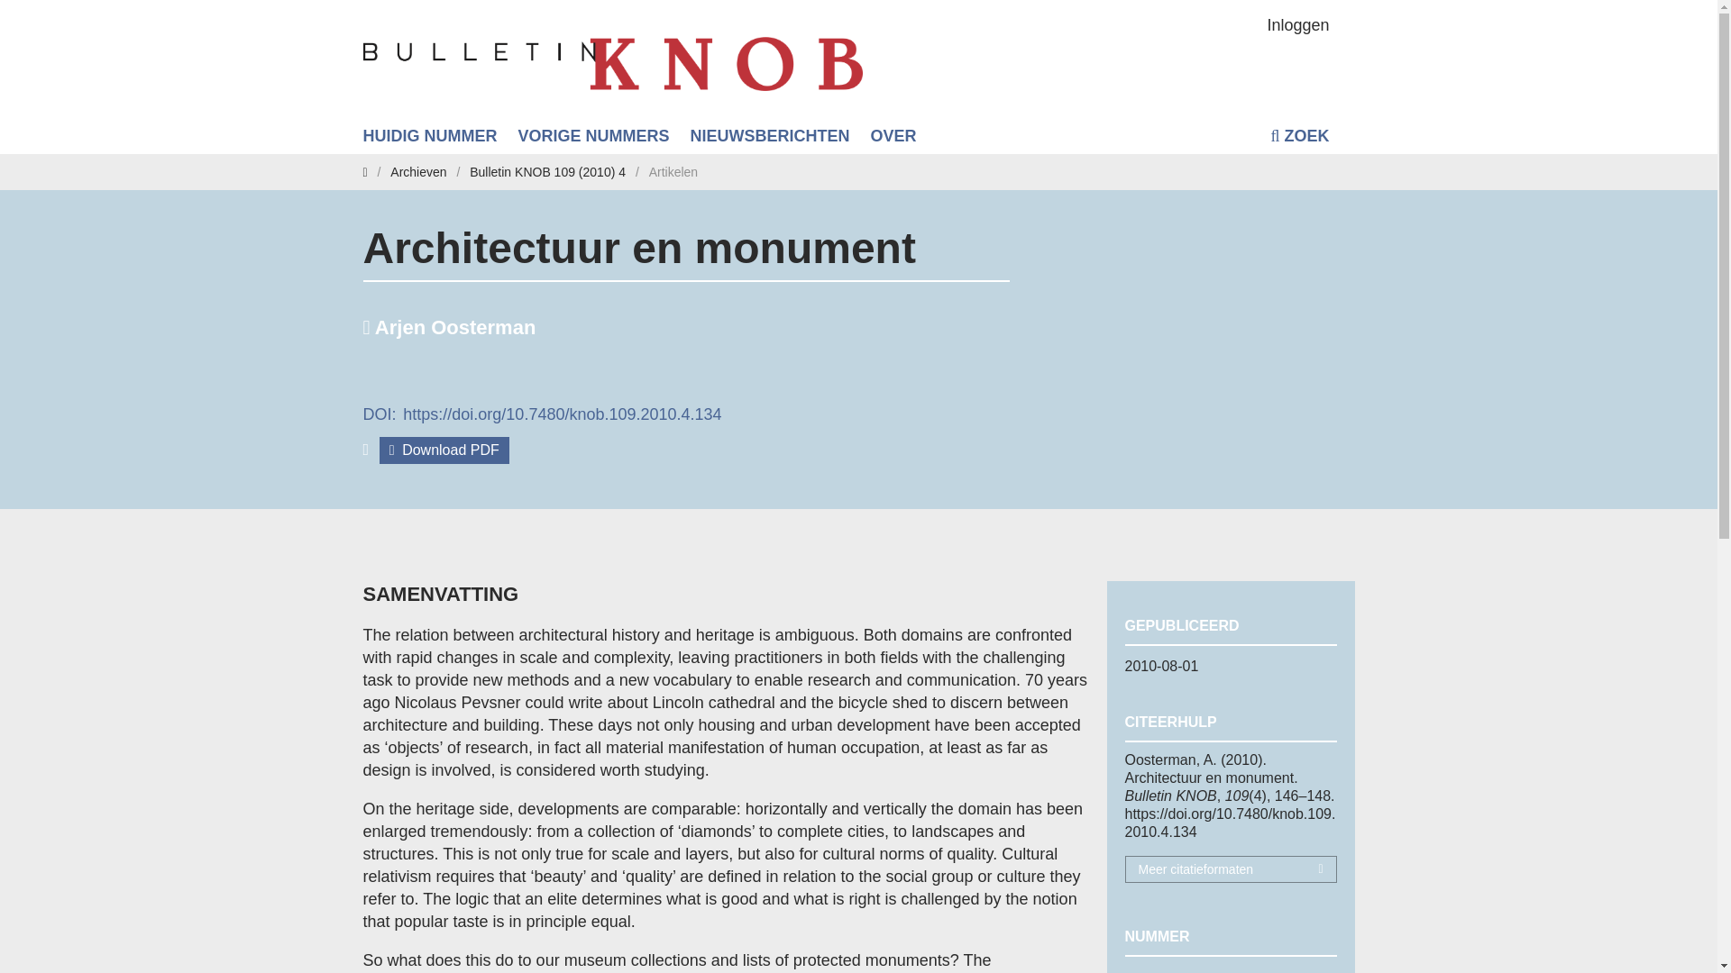  What do you see at coordinates (770, 135) in the screenshot?
I see `NIEUWSBERICHTEN` at bounding box center [770, 135].